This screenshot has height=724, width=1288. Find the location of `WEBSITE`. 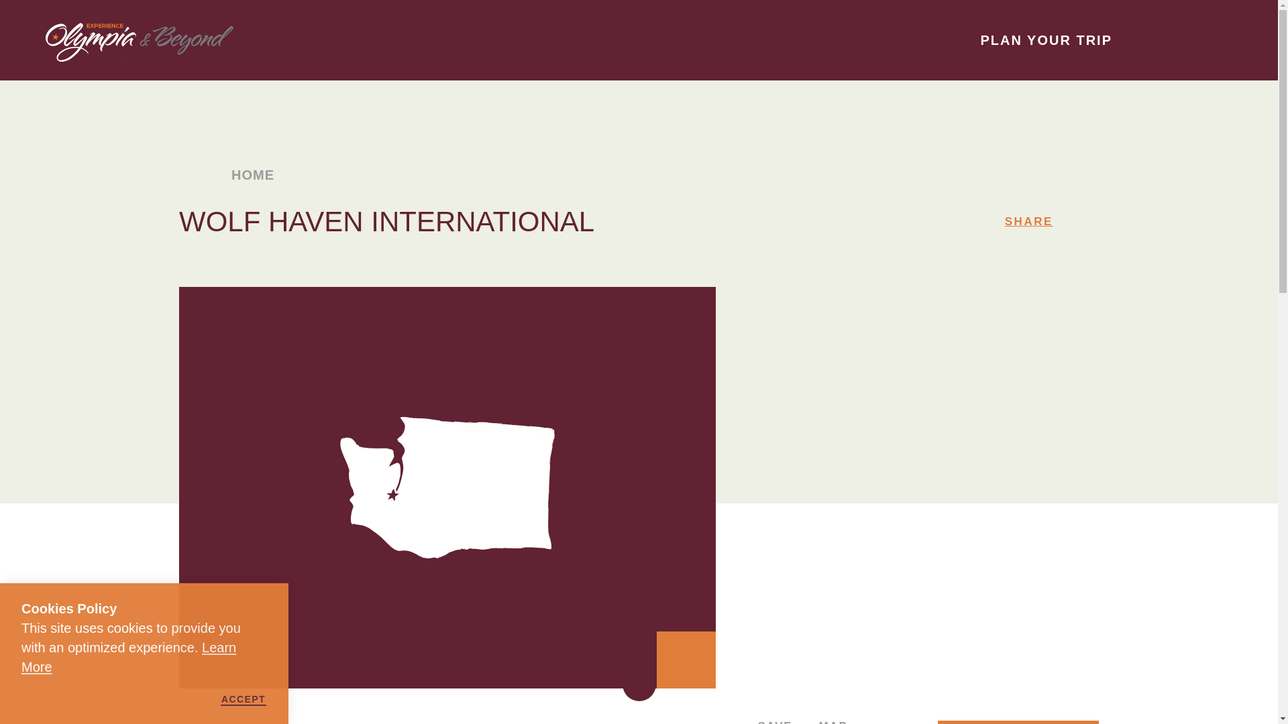

WEBSITE is located at coordinates (1018, 722).